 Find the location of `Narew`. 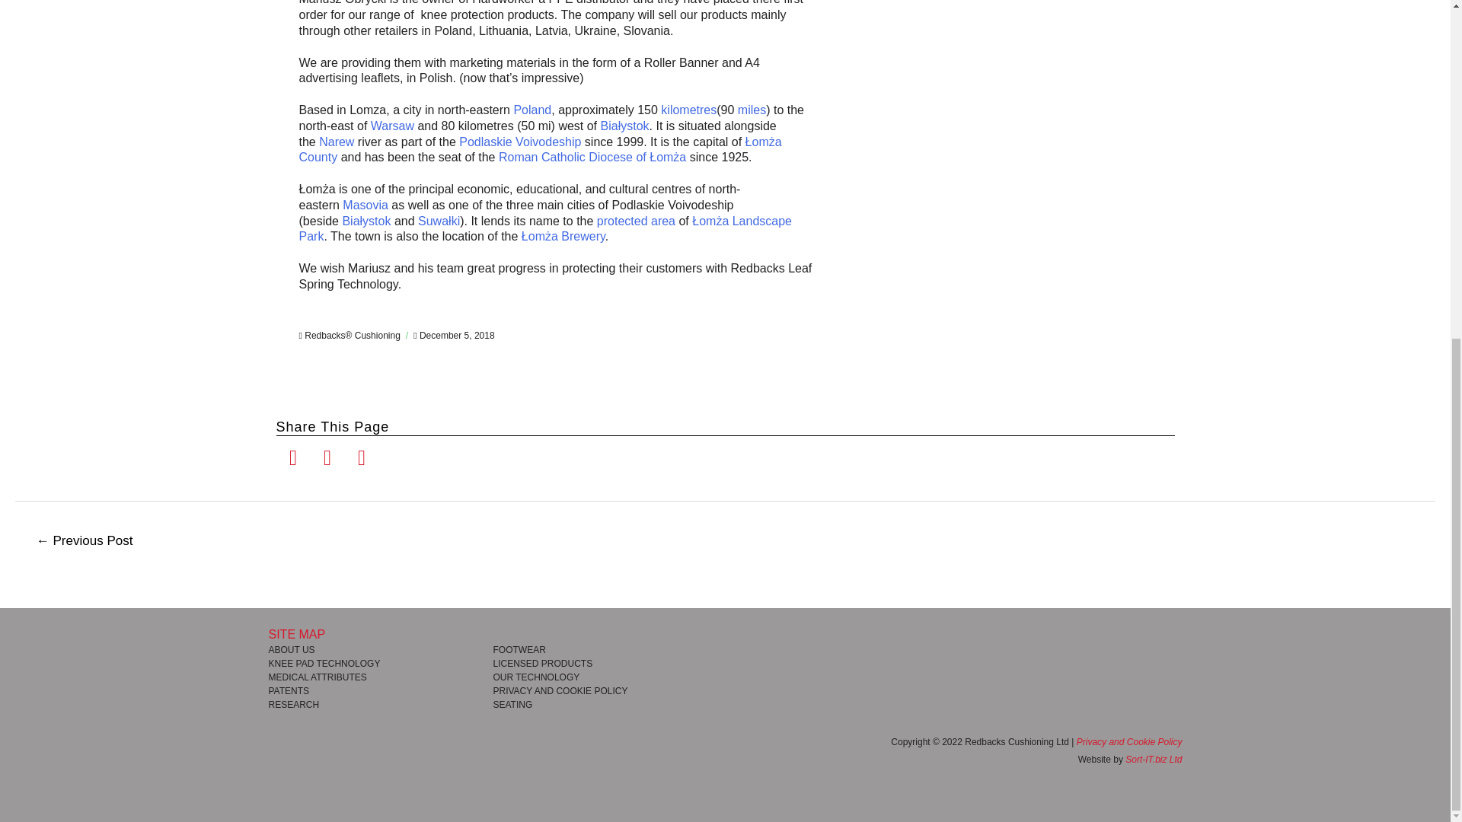

Narew is located at coordinates (336, 142).